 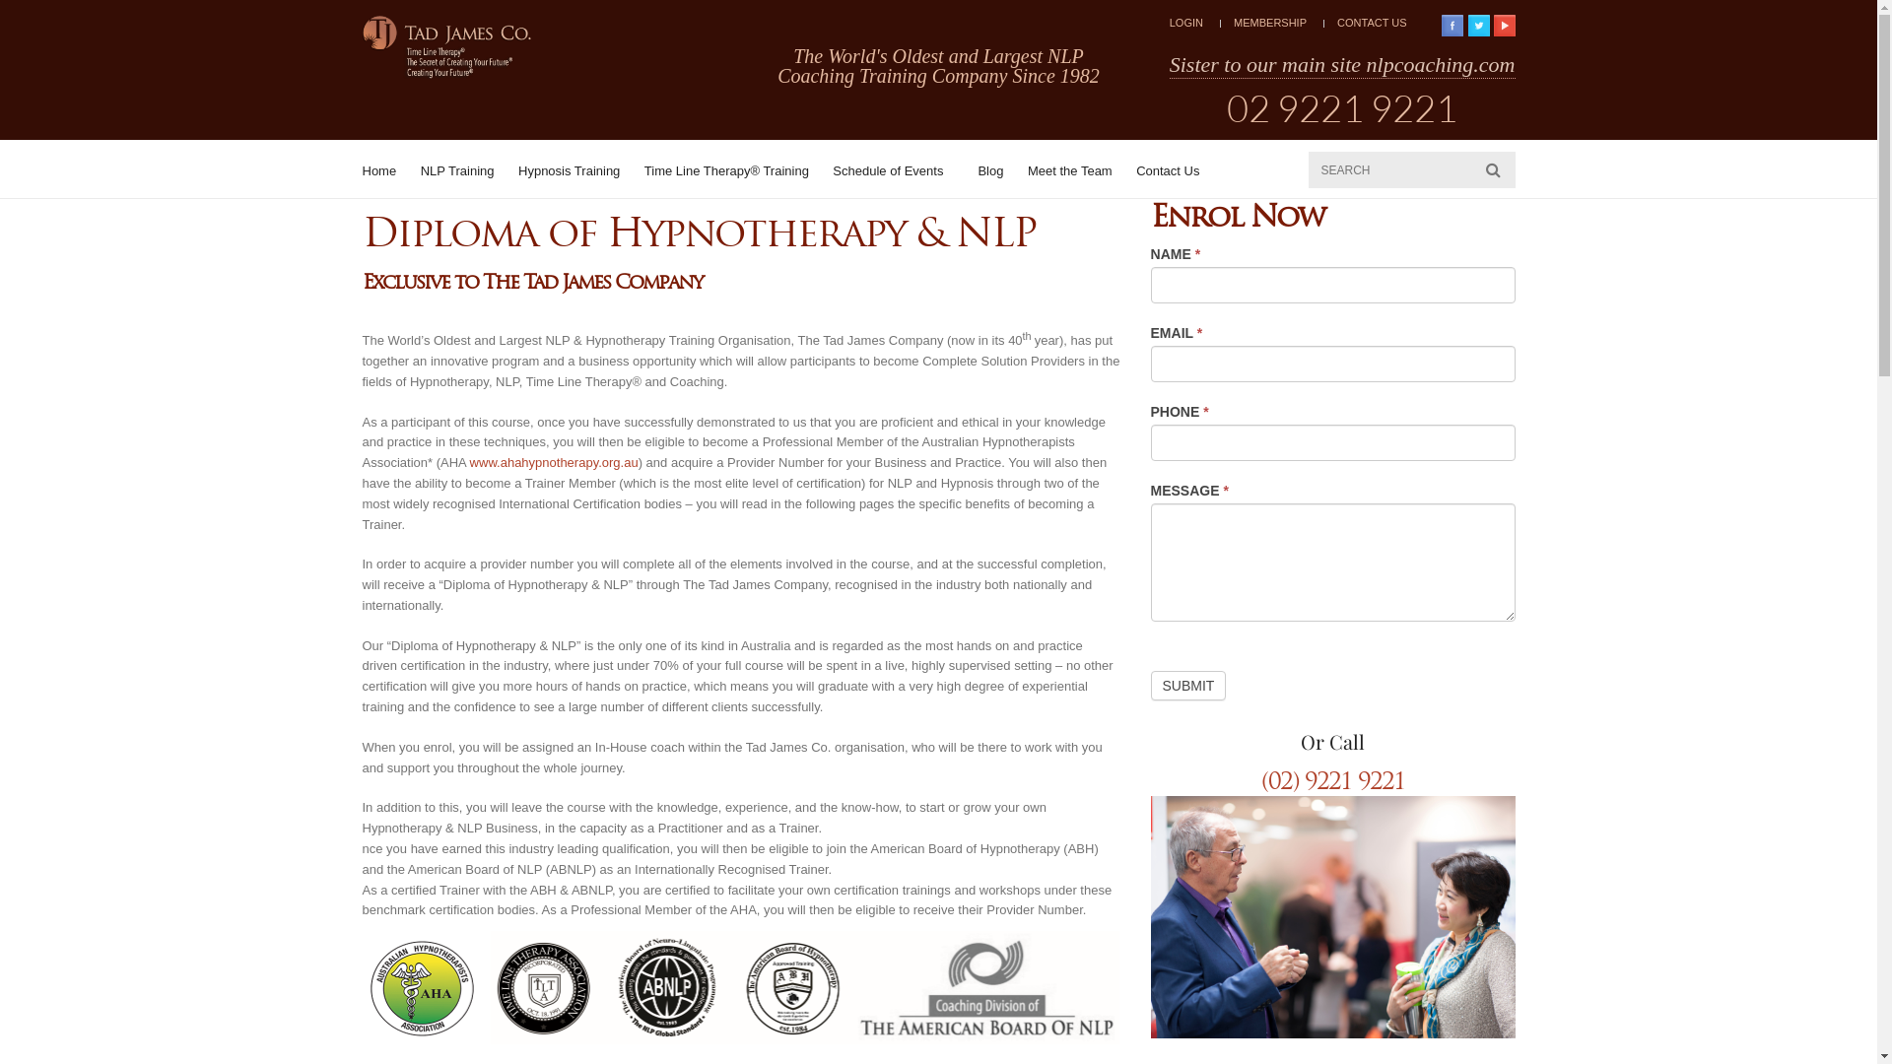 I want to click on facebook, so click(x=1453, y=26).